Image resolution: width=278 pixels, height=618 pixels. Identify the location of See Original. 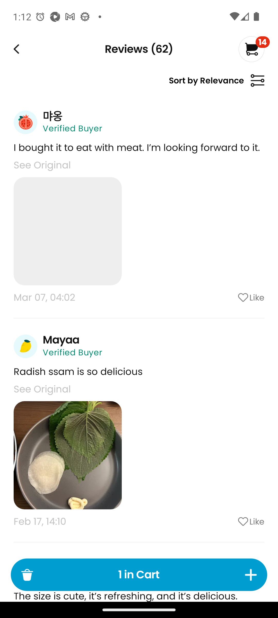
(42, 389).